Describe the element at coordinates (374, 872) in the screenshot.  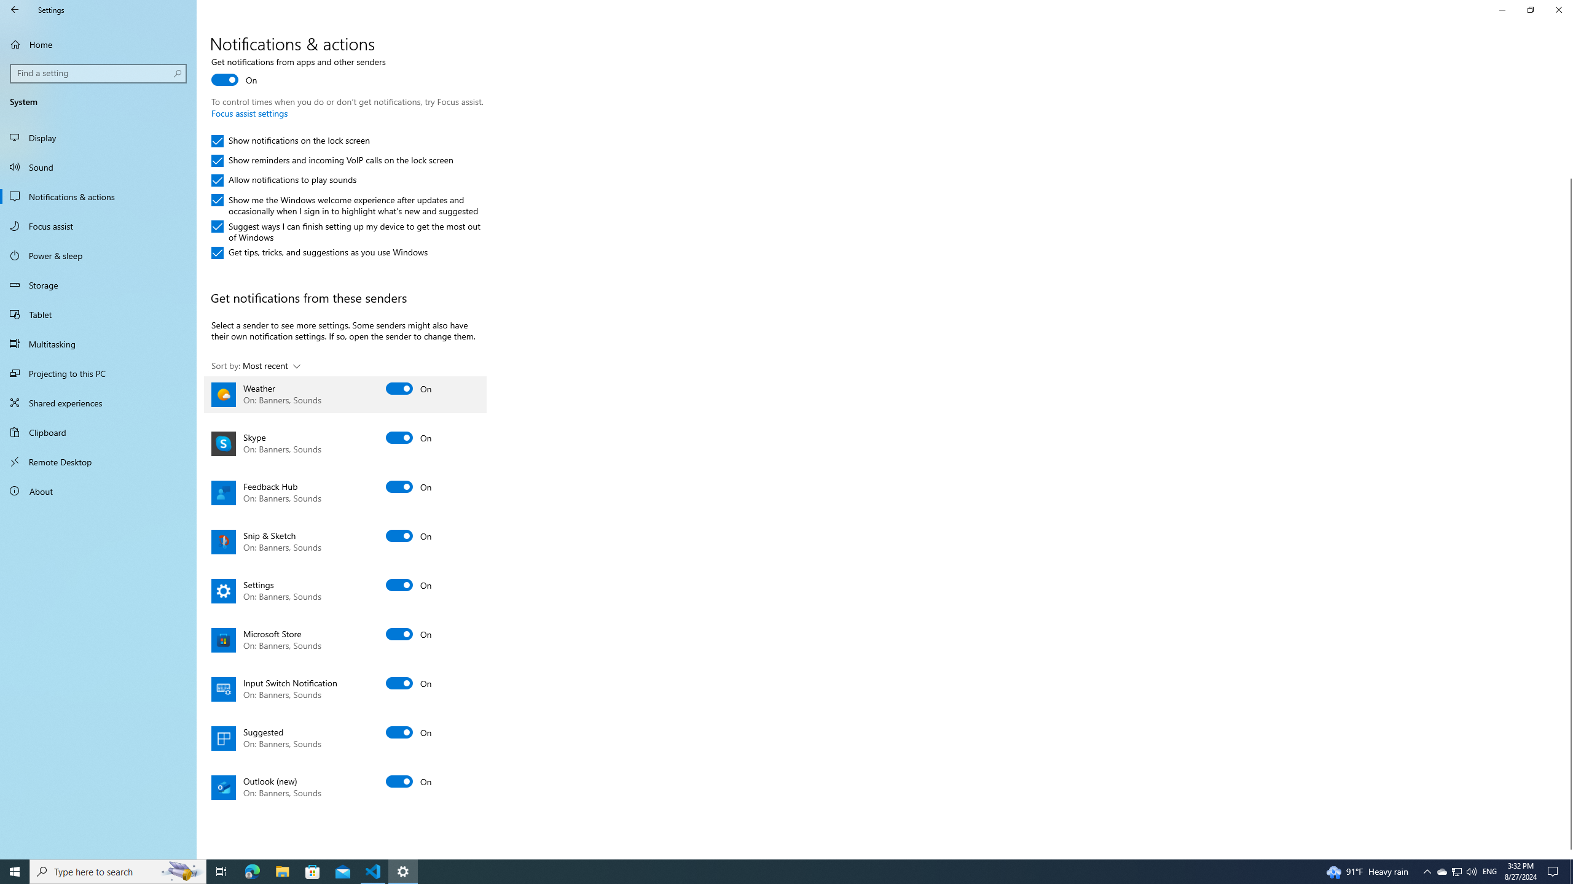
I see `Visual Studio Code - 1 running window` at that location.